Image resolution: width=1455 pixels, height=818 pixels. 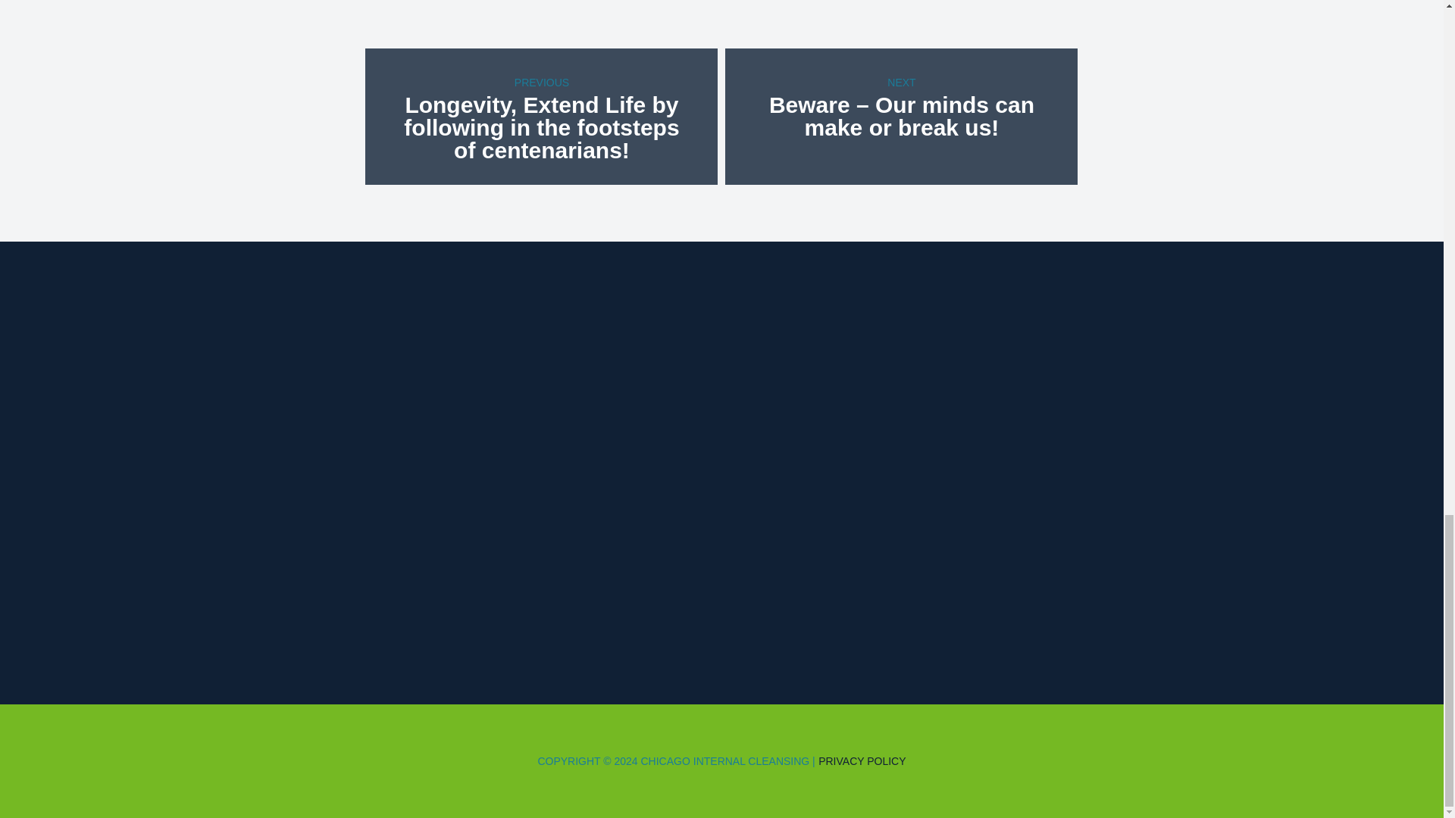 I want to click on PRIVACY POLICY, so click(x=861, y=760).